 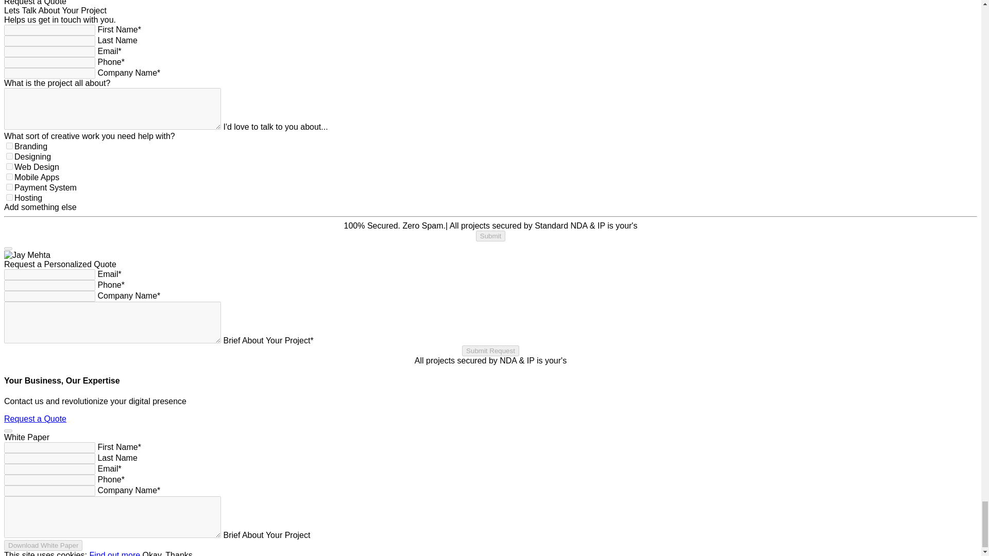 I want to click on Designing, so click(x=9, y=156).